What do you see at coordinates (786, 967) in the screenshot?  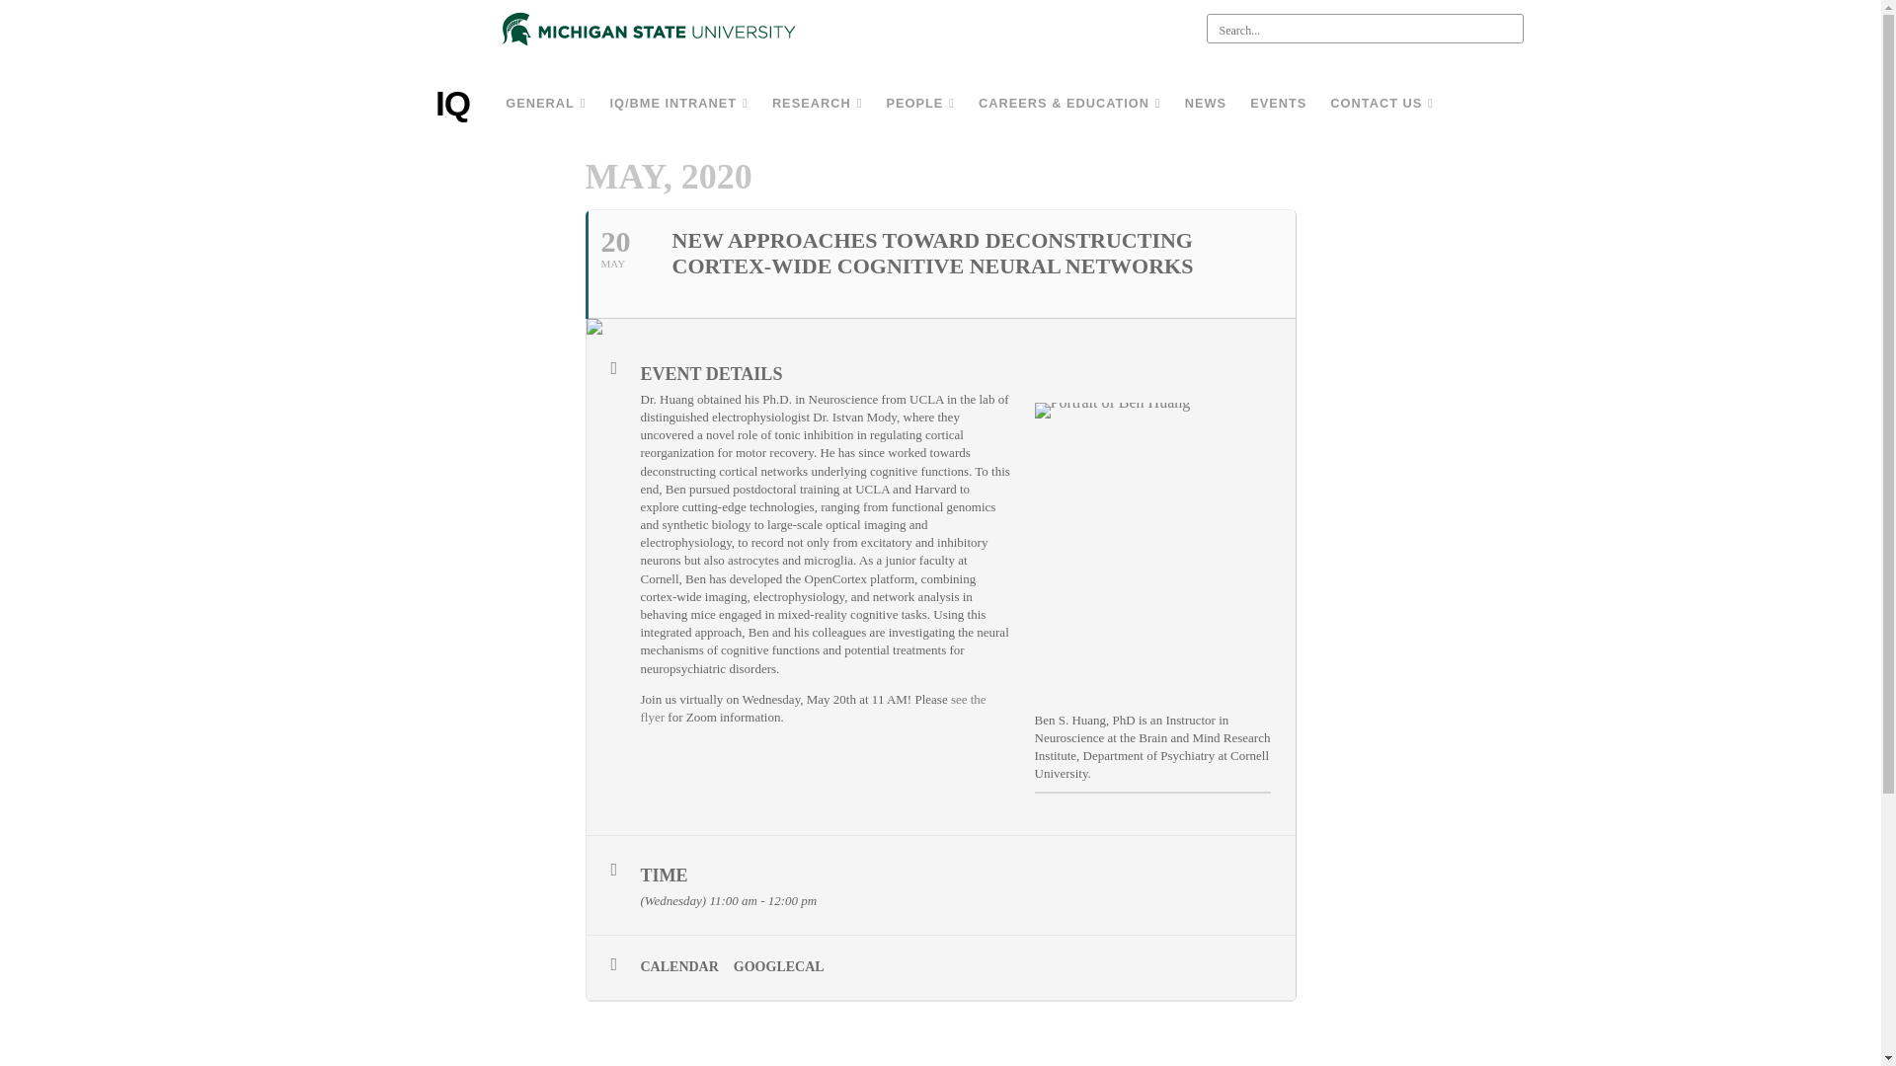 I see `Add to google calendar` at bounding box center [786, 967].